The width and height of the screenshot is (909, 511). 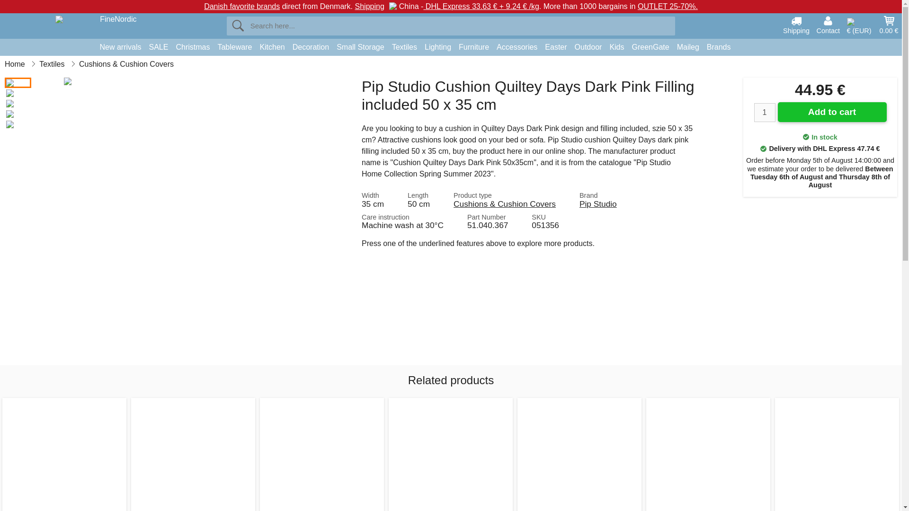 What do you see at coordinates (764, 113) in the screenshot?
I see `1` at bounding box center [764, 113].